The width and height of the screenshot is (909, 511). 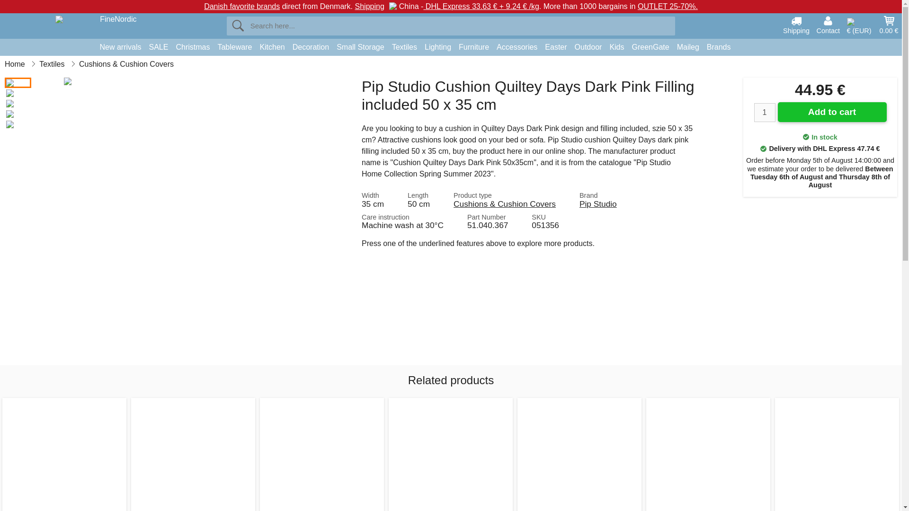 What do you see at coordinates (764, 113) in the screenshot?
I see `1` at bounding box center [764, 113].